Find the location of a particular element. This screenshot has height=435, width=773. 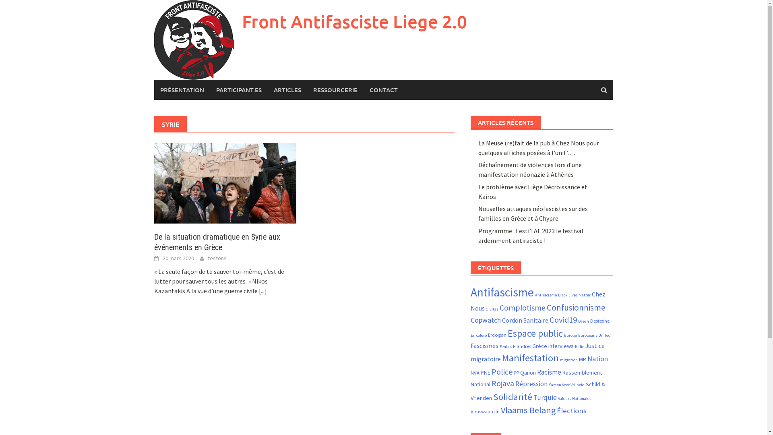

Racisme is located at coordinates (549, 372).